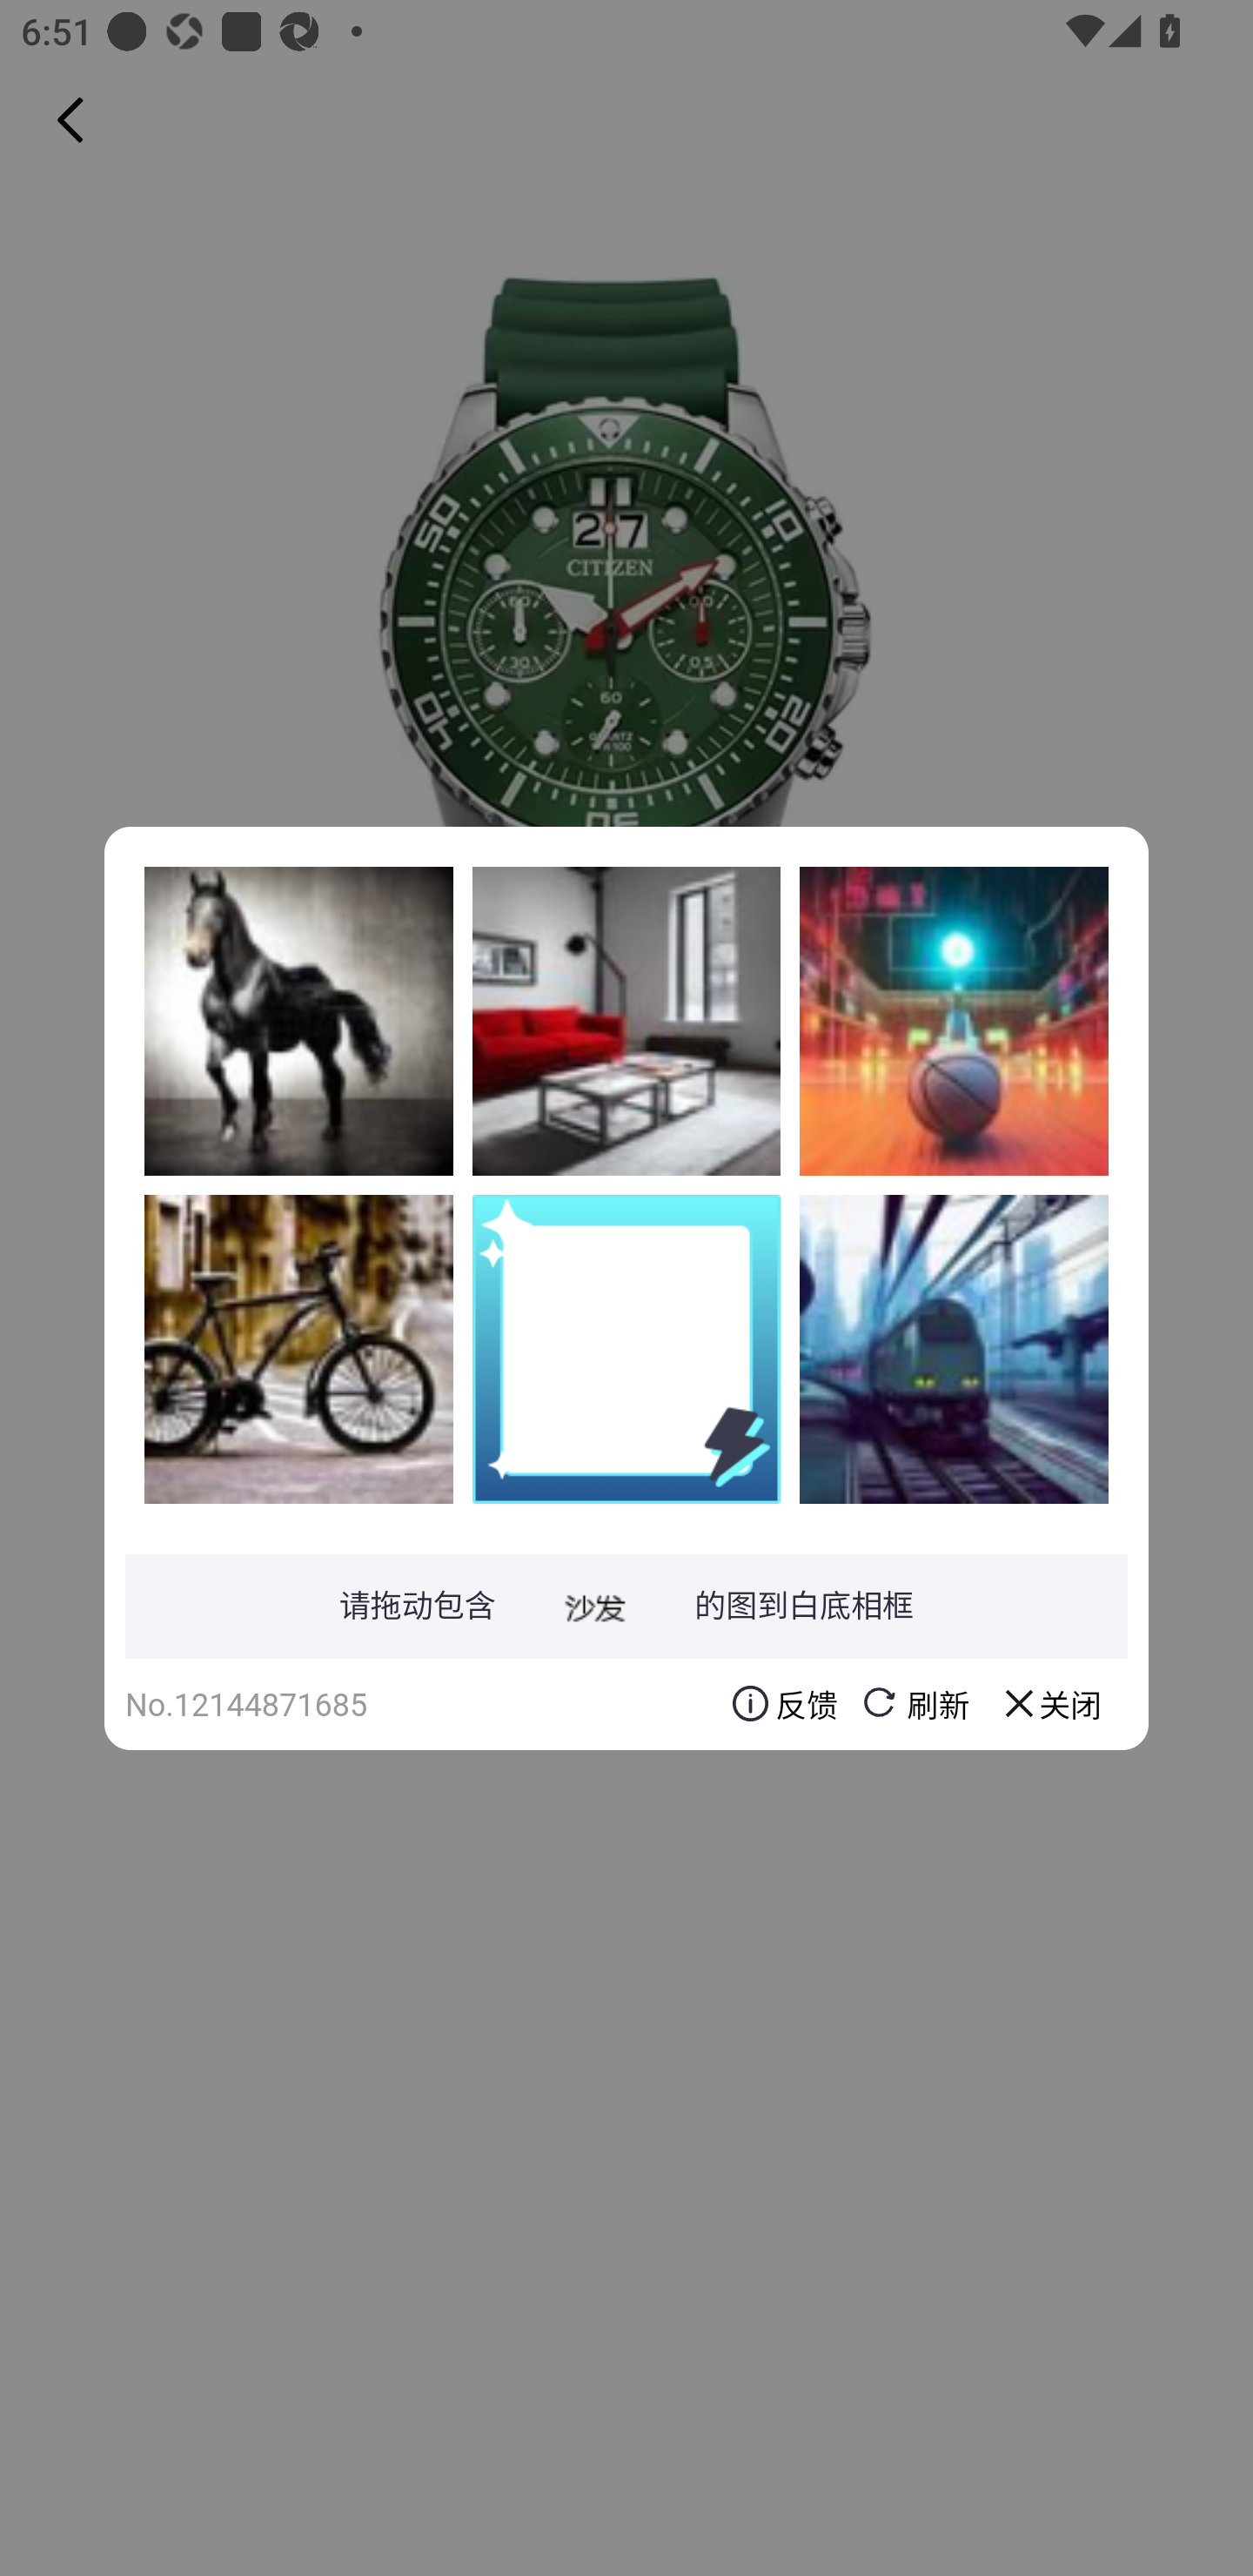 The width and height of the screenshot is (1253, 2576). What do you see at coordinates (954, 1021) in the screenshot?
I see `MnoxONo` at bounding box center [954, 1021].